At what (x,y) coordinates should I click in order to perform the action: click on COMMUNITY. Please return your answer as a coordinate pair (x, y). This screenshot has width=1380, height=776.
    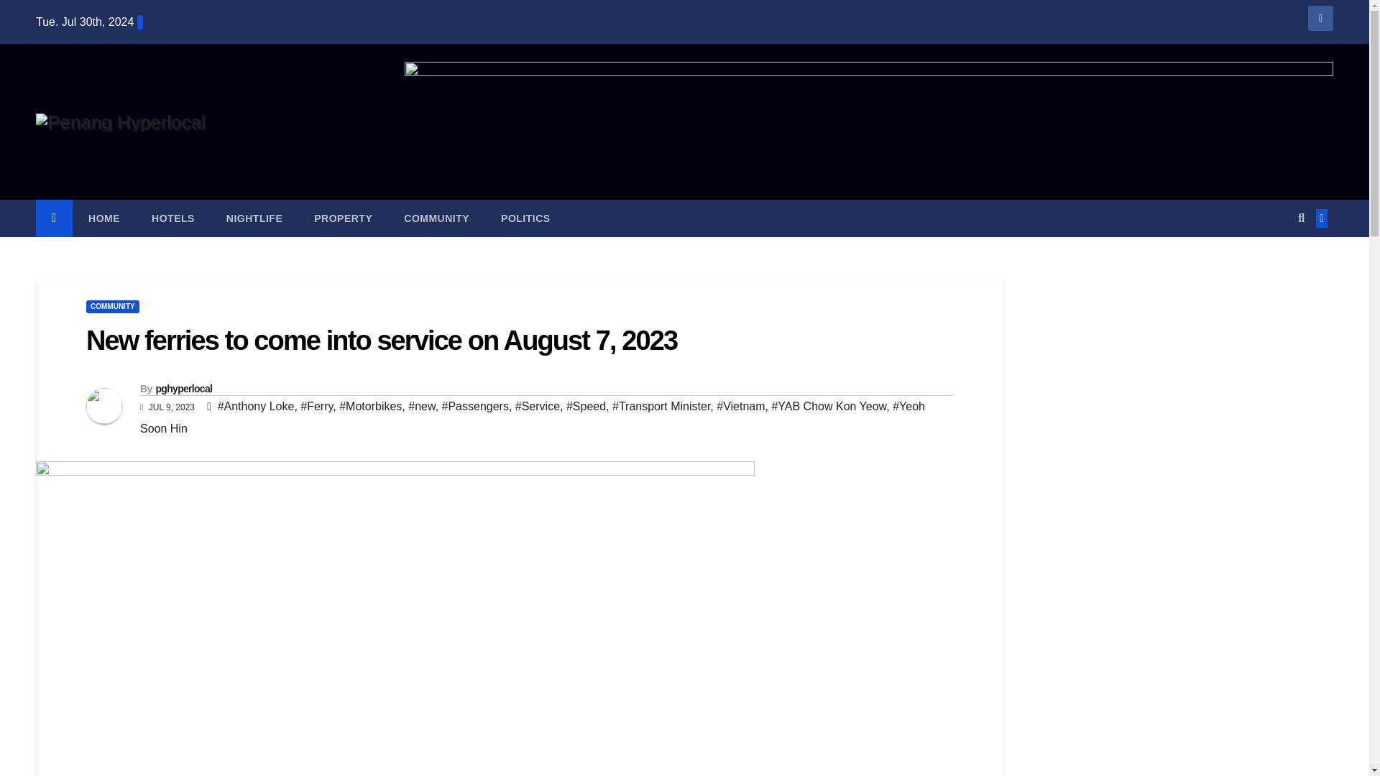
    Looking at the image, I should click on (112, 306).